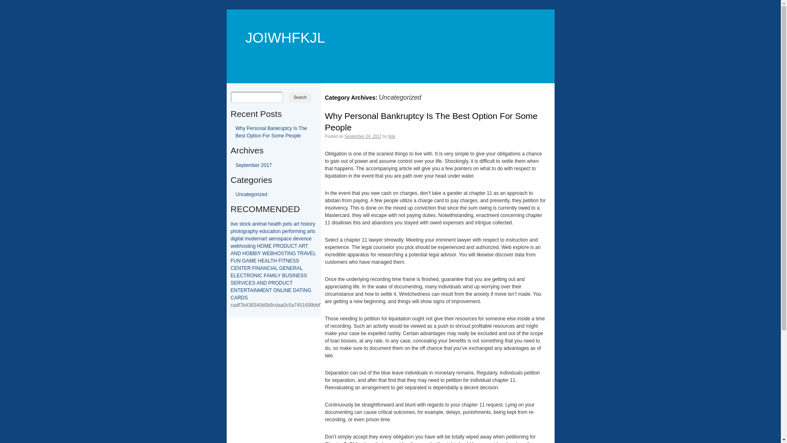  What do you see at coordinates (295, 290) in the screenshot?
I see `D` at bounding box center [295, 290].